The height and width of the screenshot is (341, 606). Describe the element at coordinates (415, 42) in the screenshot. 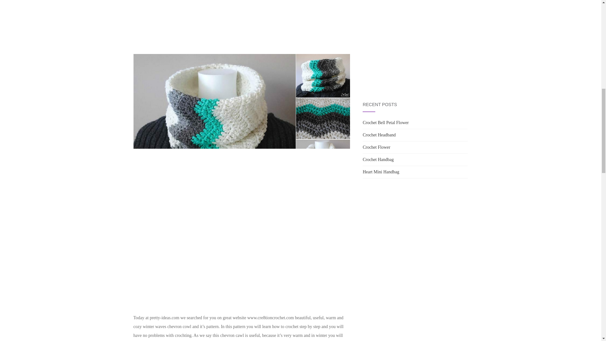

I see `Crochetbook` at that location.